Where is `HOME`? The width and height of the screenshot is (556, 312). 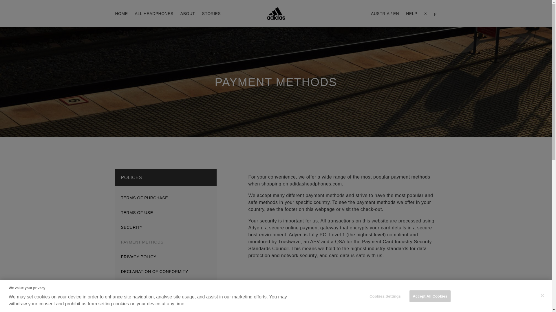 HOME is located at coordinates (121, 13).